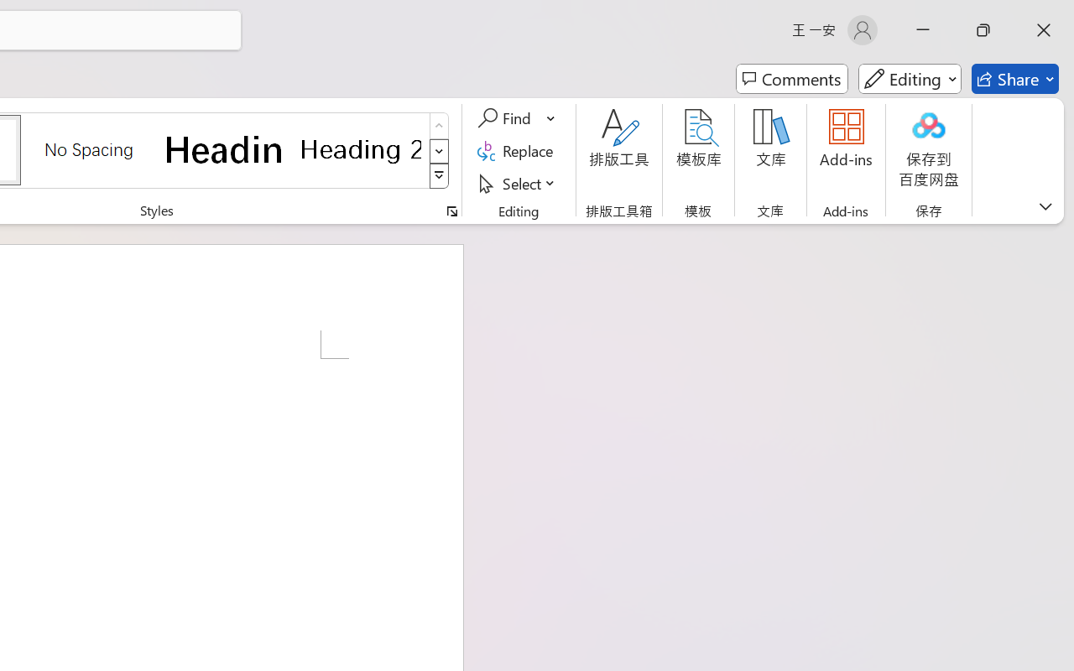 The width and height of the screenshot is (1074, 671). I want to click on Heading 2, so click(361, 149).